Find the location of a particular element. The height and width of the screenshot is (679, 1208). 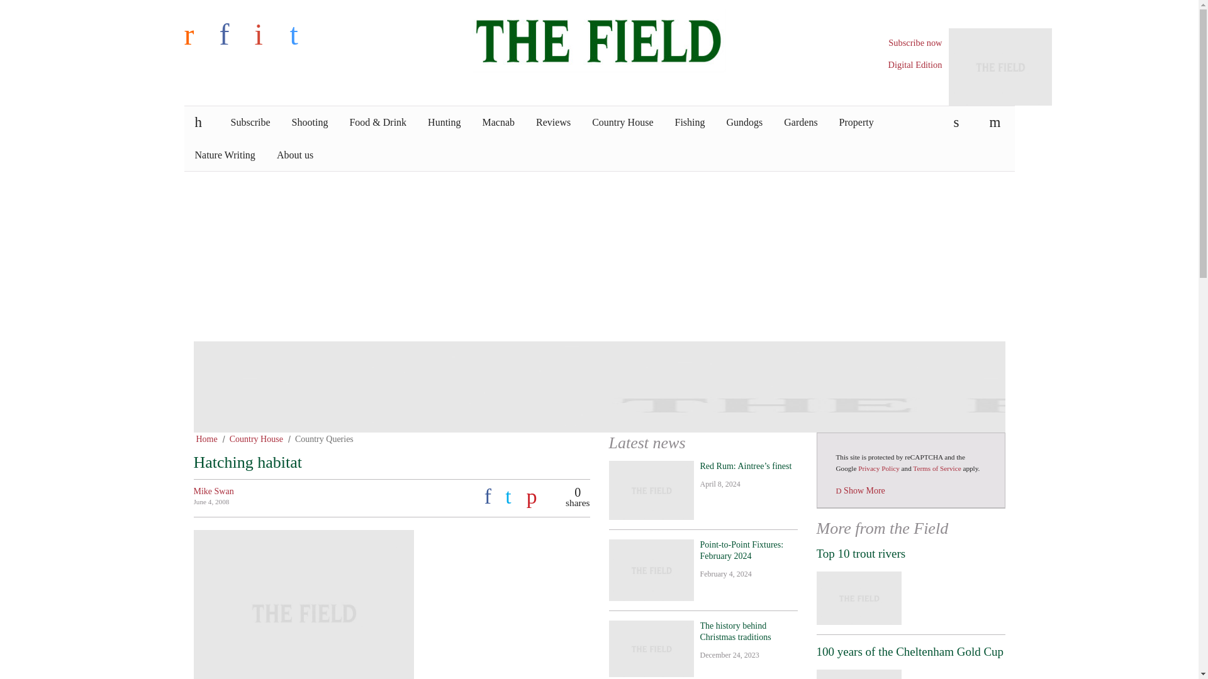

Hunting is located at coordinates (444, 122).